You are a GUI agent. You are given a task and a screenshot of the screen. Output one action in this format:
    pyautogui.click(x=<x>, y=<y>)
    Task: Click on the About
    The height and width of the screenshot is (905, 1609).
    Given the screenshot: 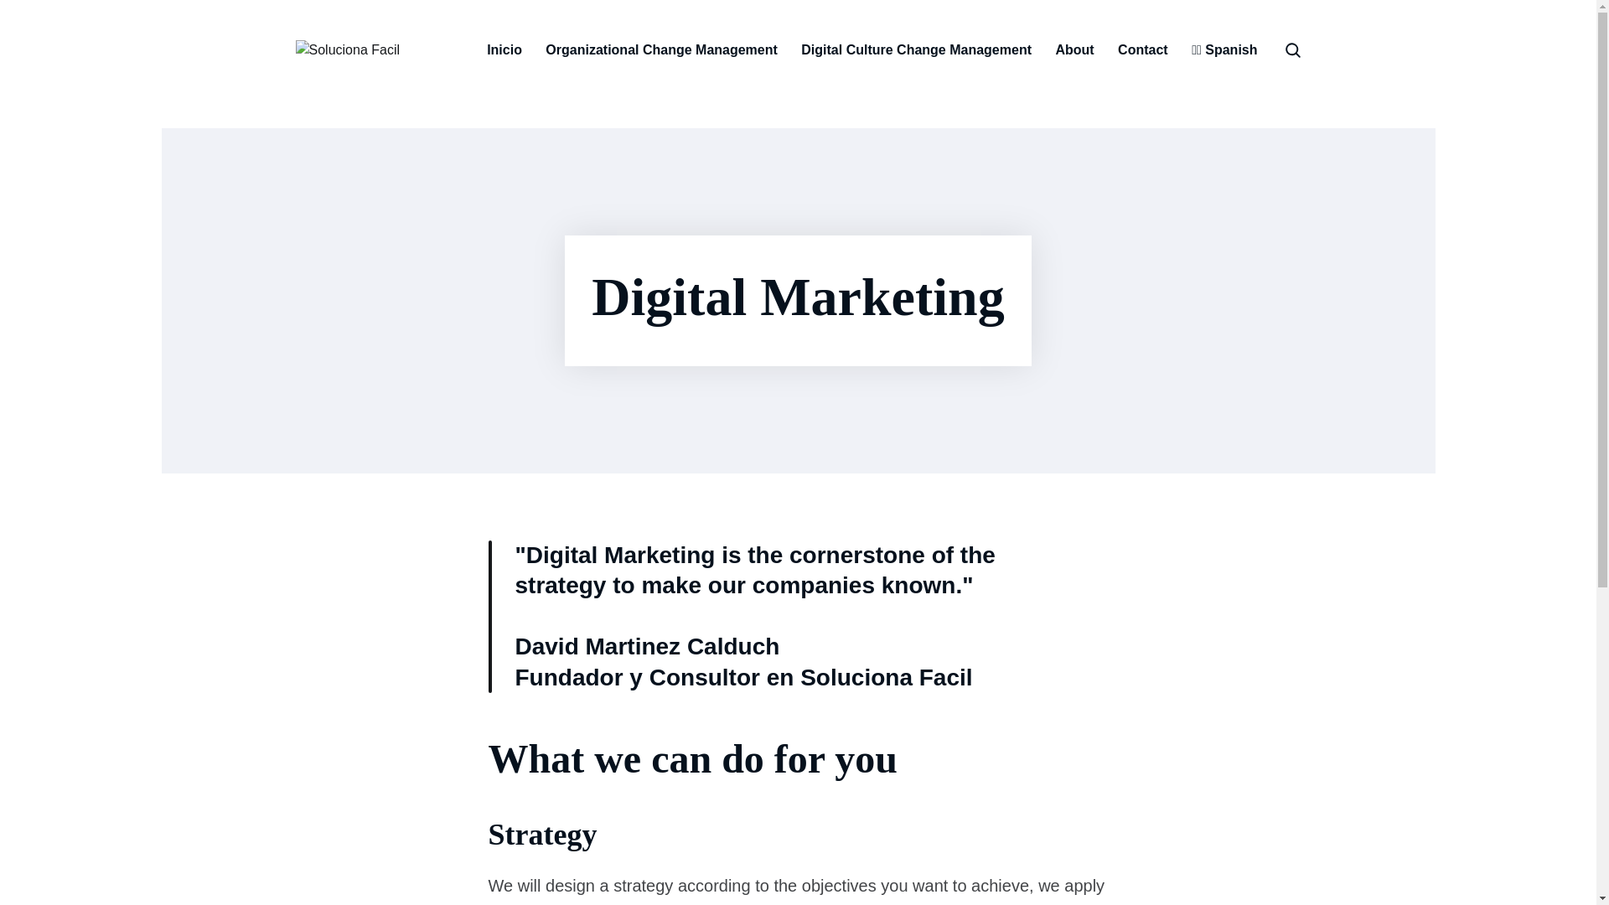 What is the action you would take?
    pyautogui.click(x=1074, y=50)
    